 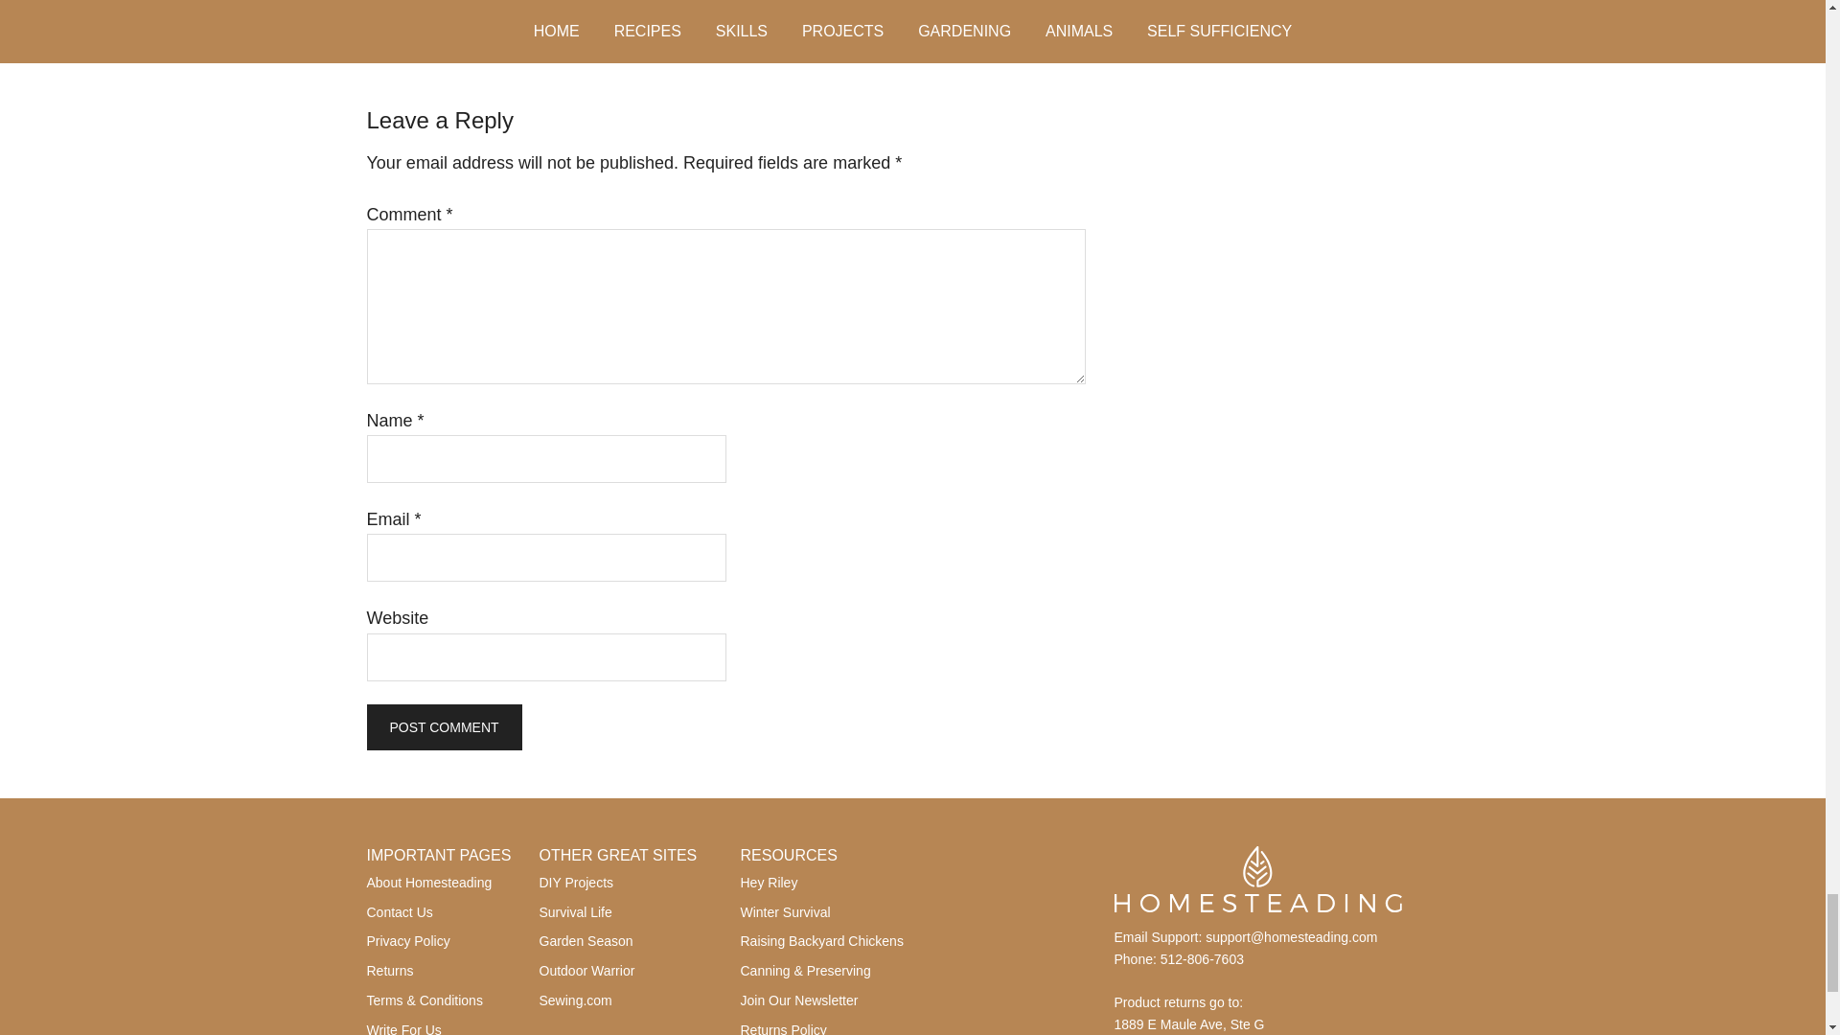 What do you see at coordinates (443, 727) in the screenshot?
I see `Post Comment` at bounding box center [443, 727].